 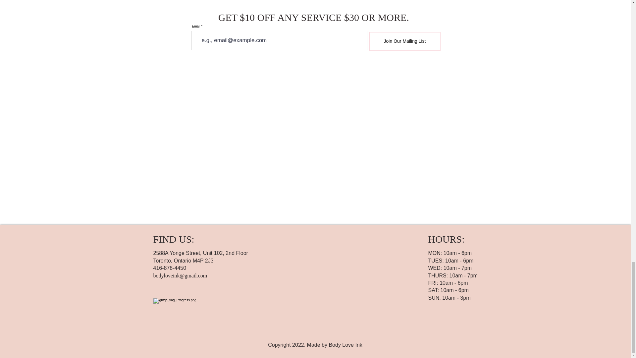 What do you see at coordinates (404, 41) in the screenshot?
I see `Join Our Mailing List` at bounding box center [404, 41].